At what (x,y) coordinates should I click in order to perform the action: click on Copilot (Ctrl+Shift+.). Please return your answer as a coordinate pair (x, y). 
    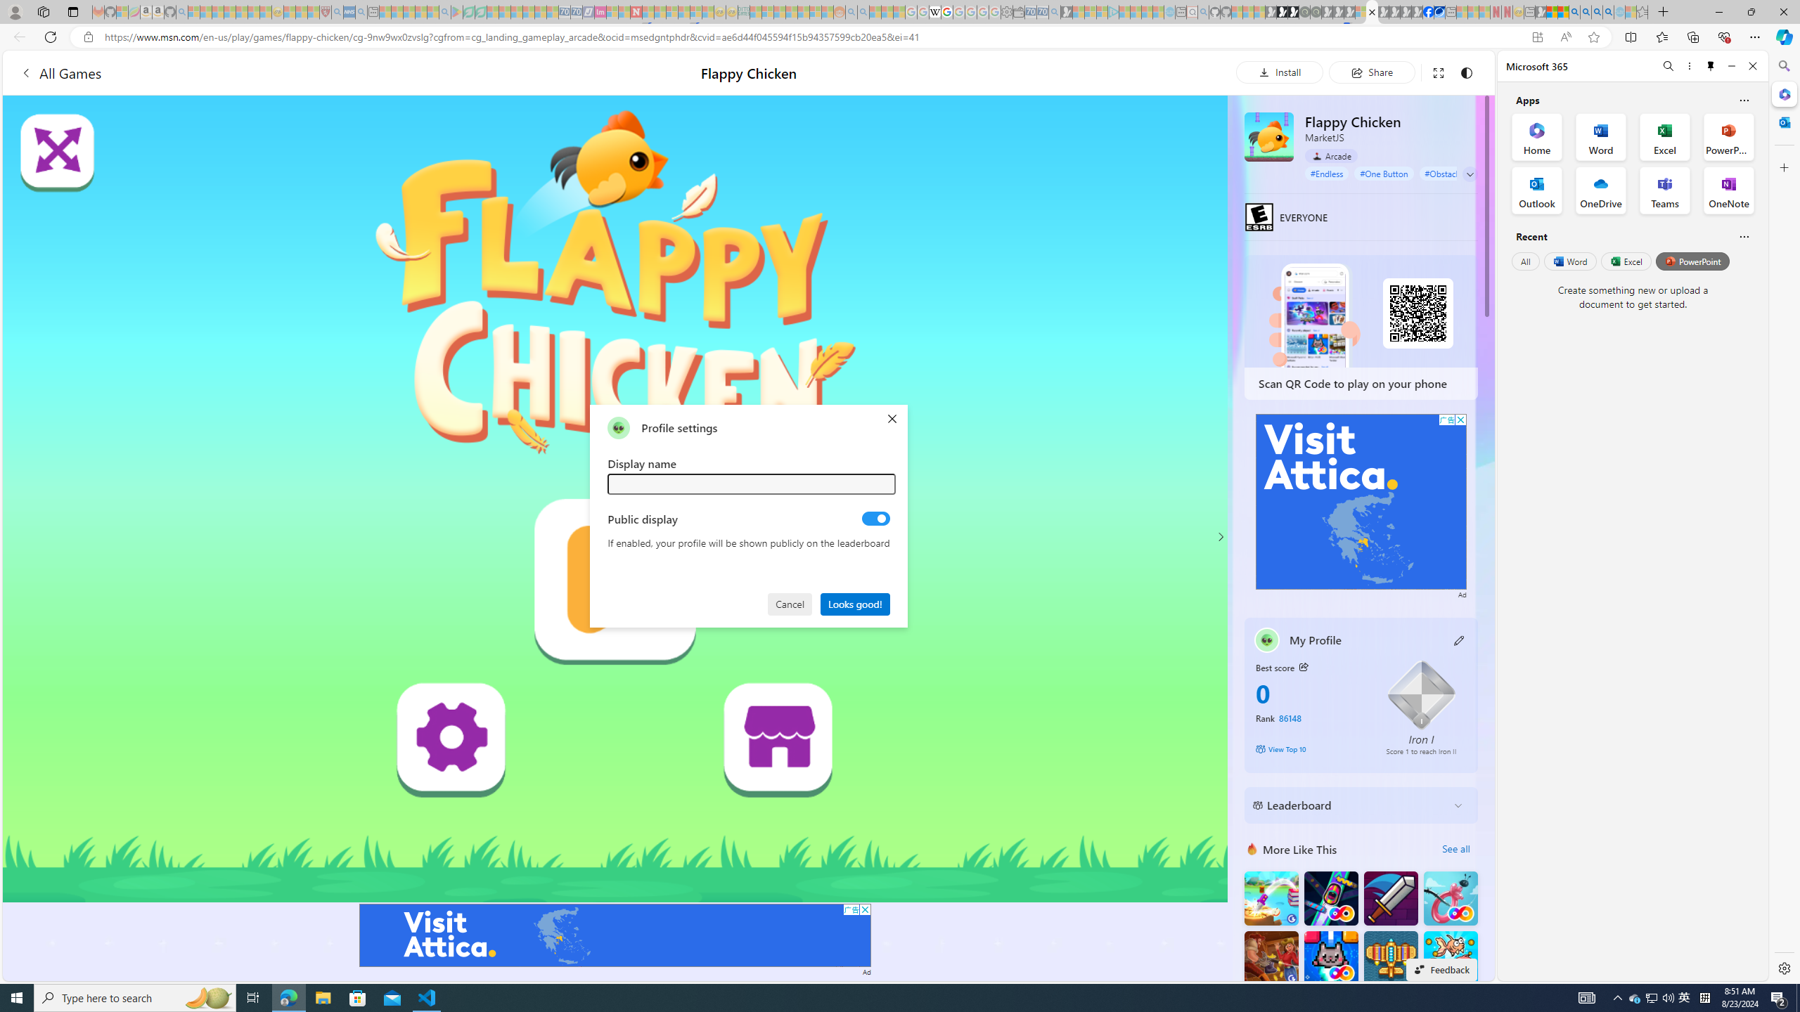
    Looking at the image, I should click on (1783, 37).